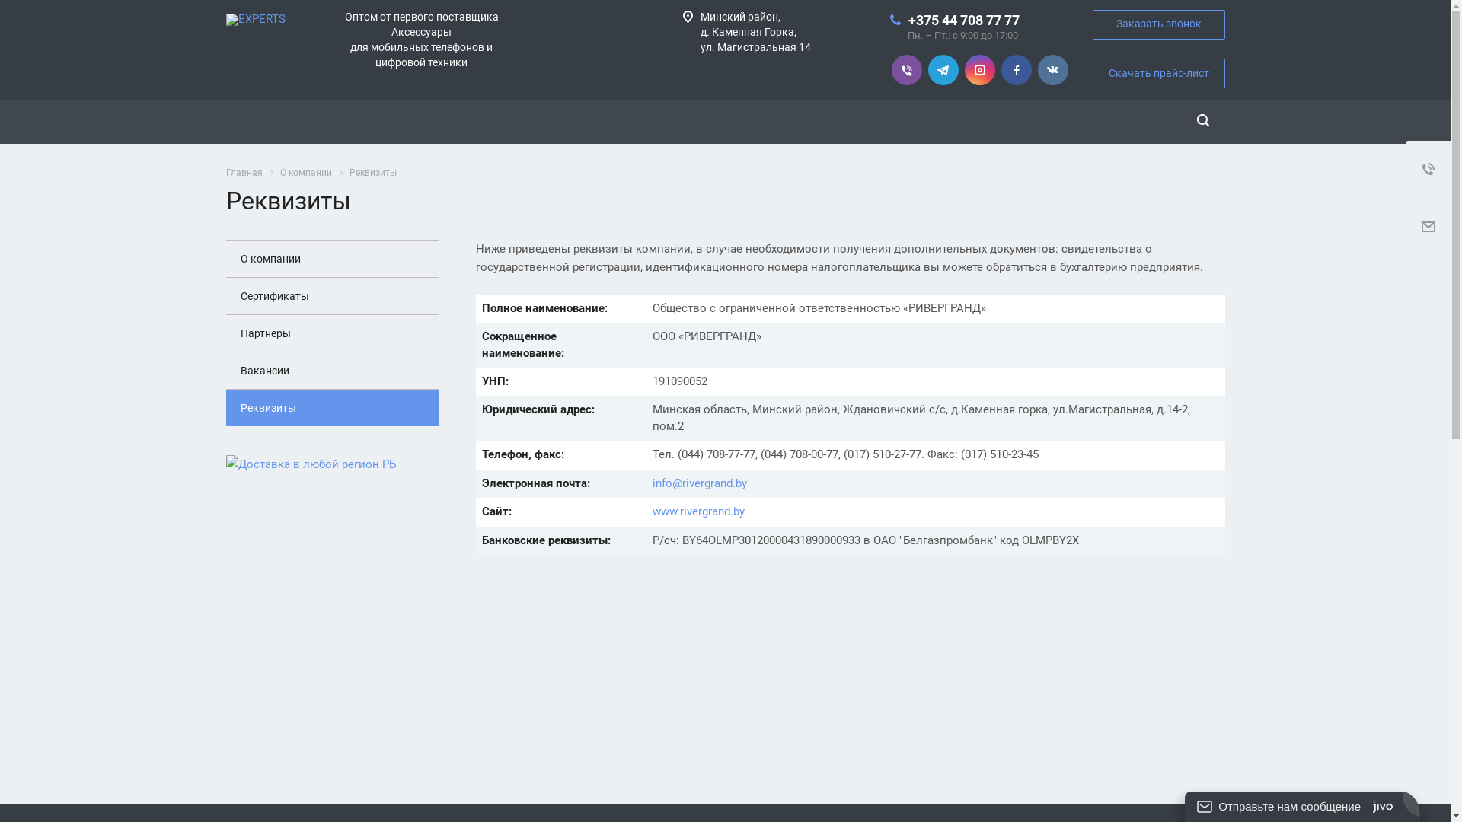 The height and width of the screenshot is (822, 1462). I want to click on +375 44 708 77 77, so click(963, 20).